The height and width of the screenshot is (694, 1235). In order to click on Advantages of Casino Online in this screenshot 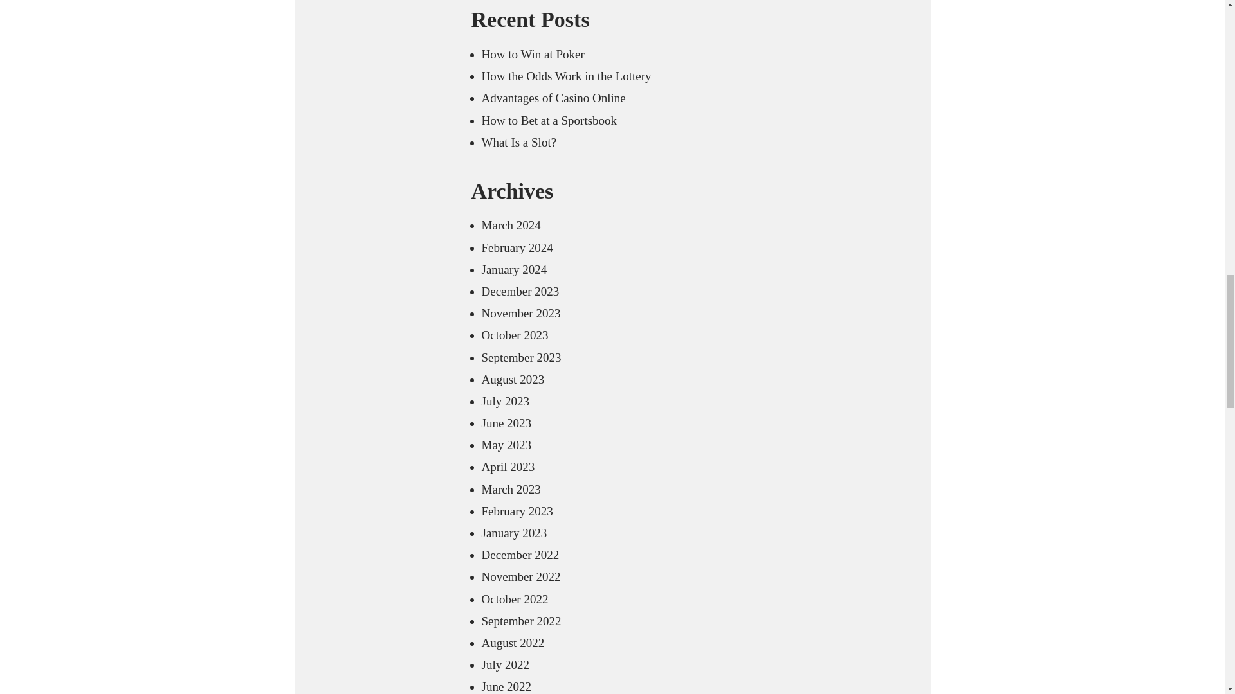, I will do `click(553, 98)`.